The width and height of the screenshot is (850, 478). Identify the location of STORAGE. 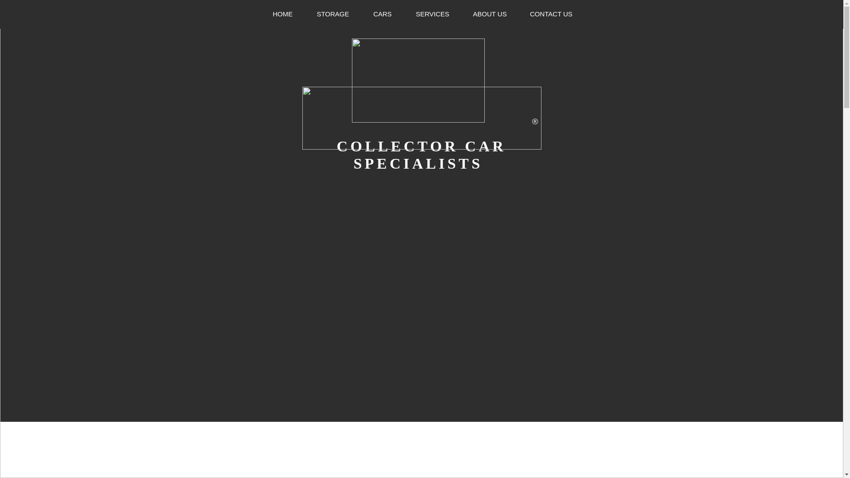
(333, 14).